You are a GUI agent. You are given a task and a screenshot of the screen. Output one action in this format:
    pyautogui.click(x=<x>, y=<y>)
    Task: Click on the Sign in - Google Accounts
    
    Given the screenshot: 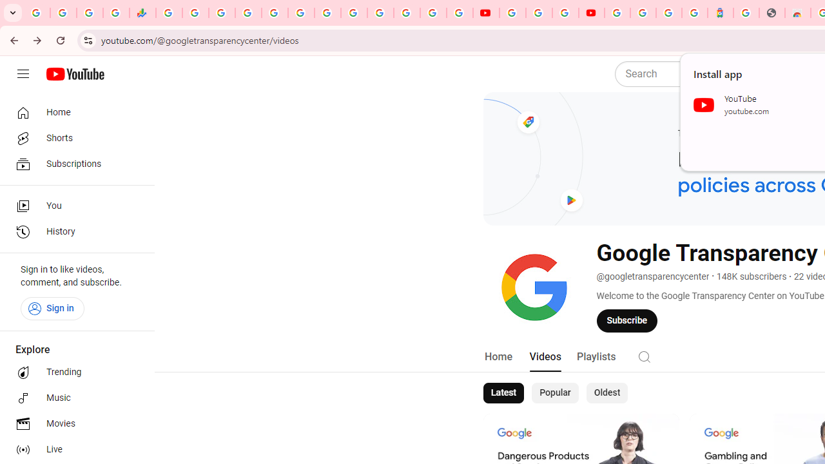 What is the action you would take?
    pyautogui.click(x=247, y=13)
    